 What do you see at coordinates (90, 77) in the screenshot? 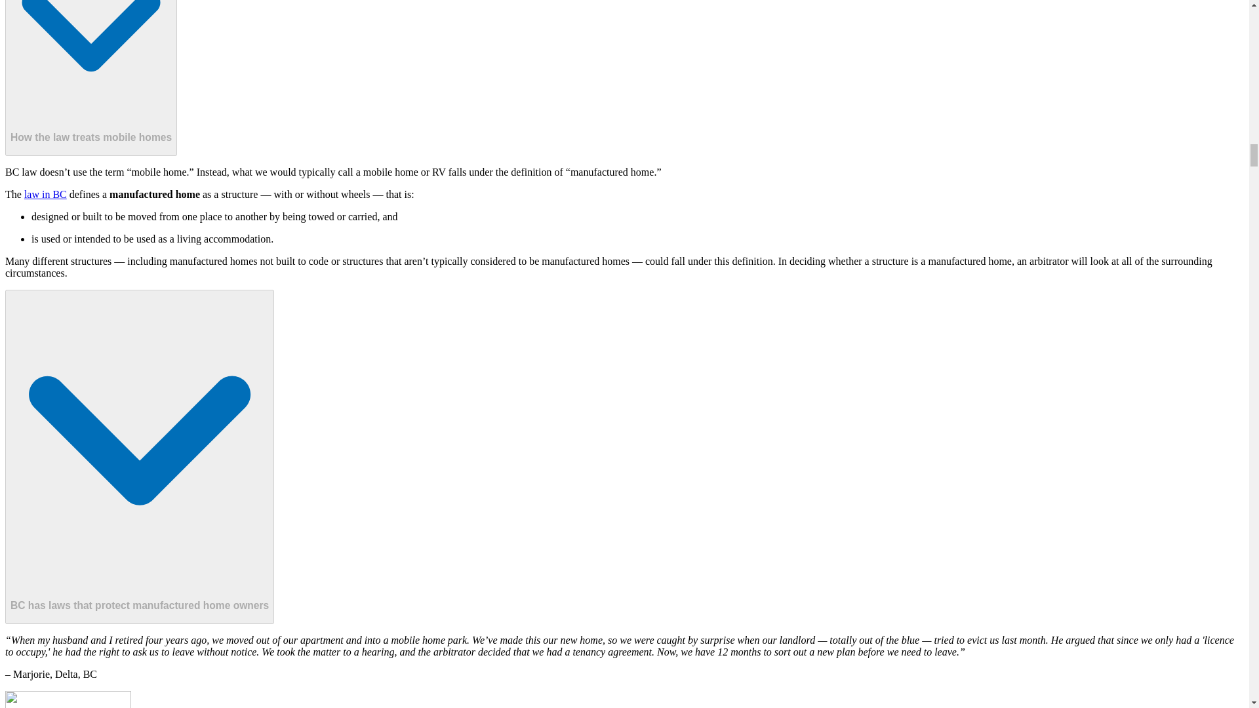
I see `How the law treats mobile homes` at bounding box center [90, 77].